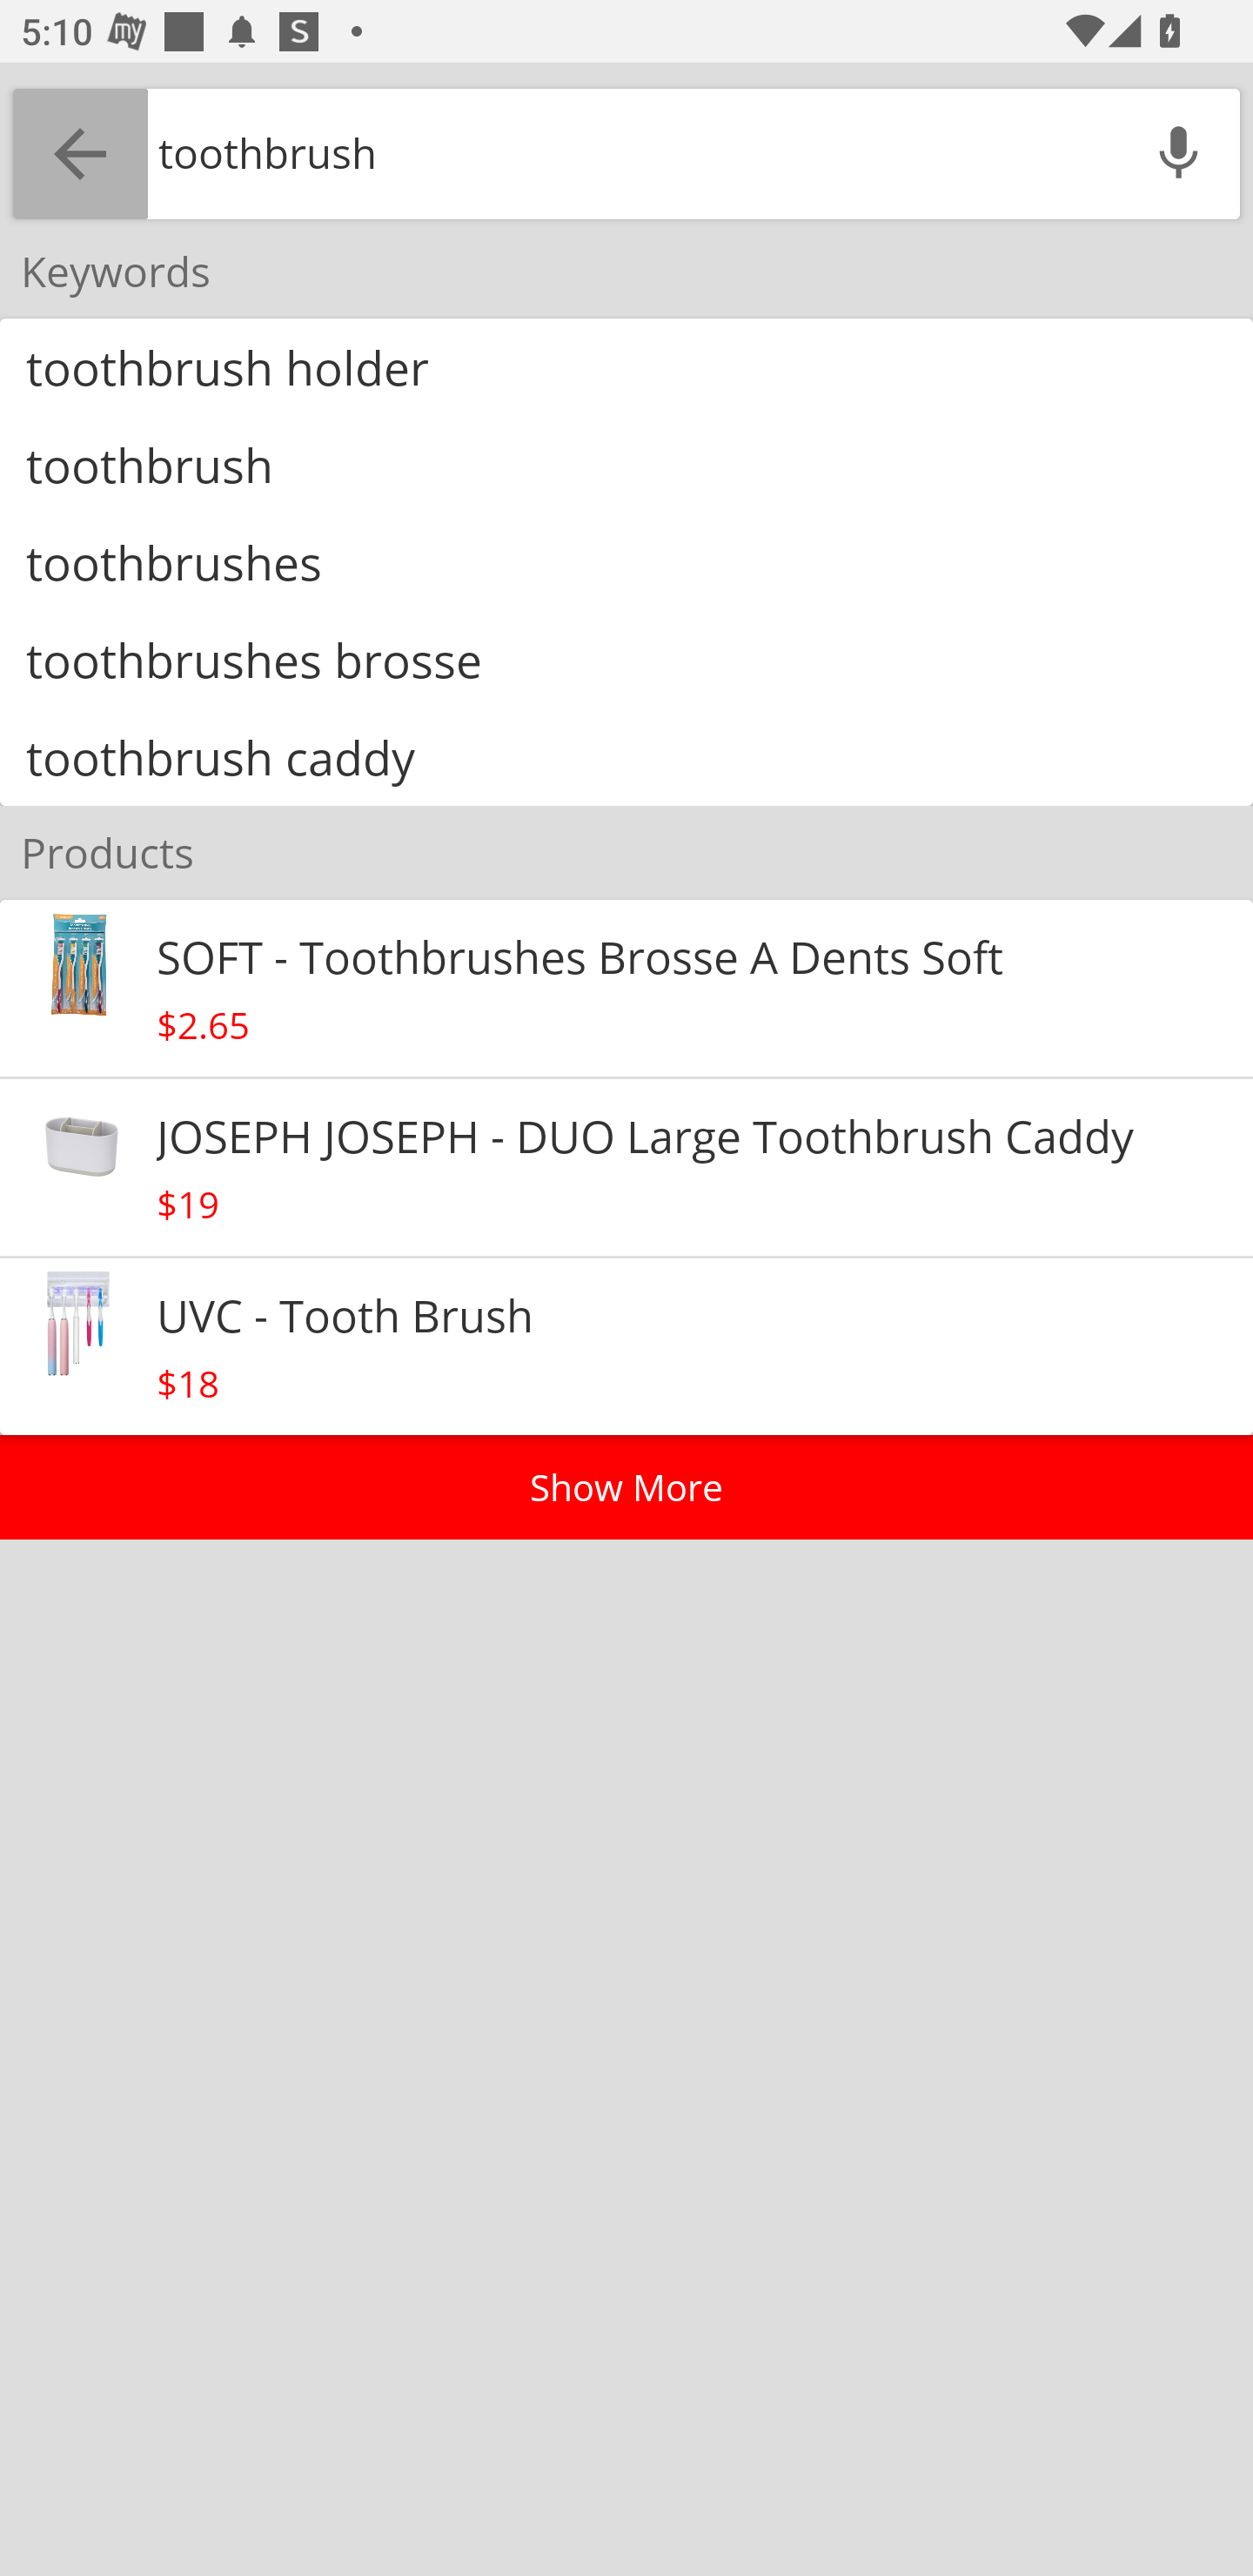 This screenshot has width=1253, height=2576. What do you see at coordinates (626, 367) in the screenshot?
I see `toothbrush holder` at bounding box center [626, 367].